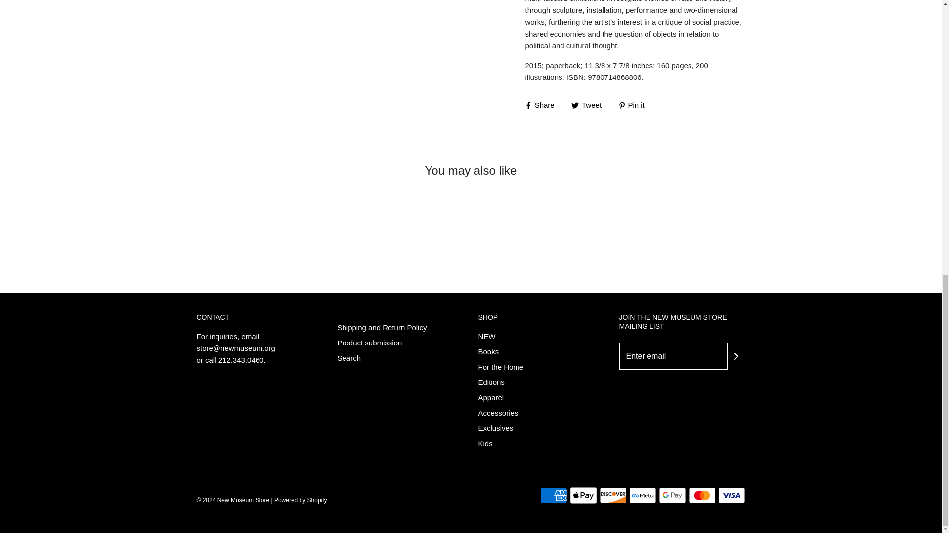  What do you see at coordinates (553, 495) in the screenshot?
I see `American Express` at bounding box center [553, 495].